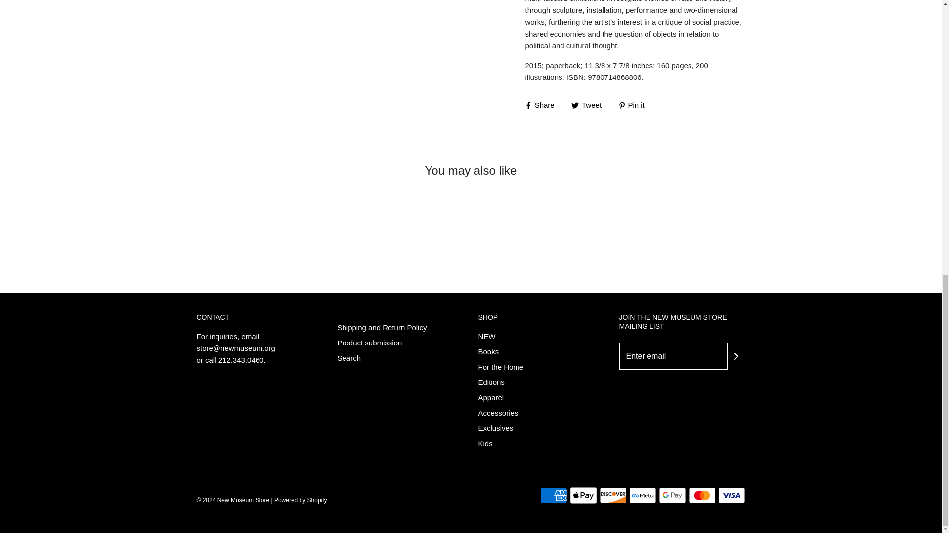  What do you see at coordinates (553, 495) in the screenshot?
I see `American Express` at bounding box center [553, 495].